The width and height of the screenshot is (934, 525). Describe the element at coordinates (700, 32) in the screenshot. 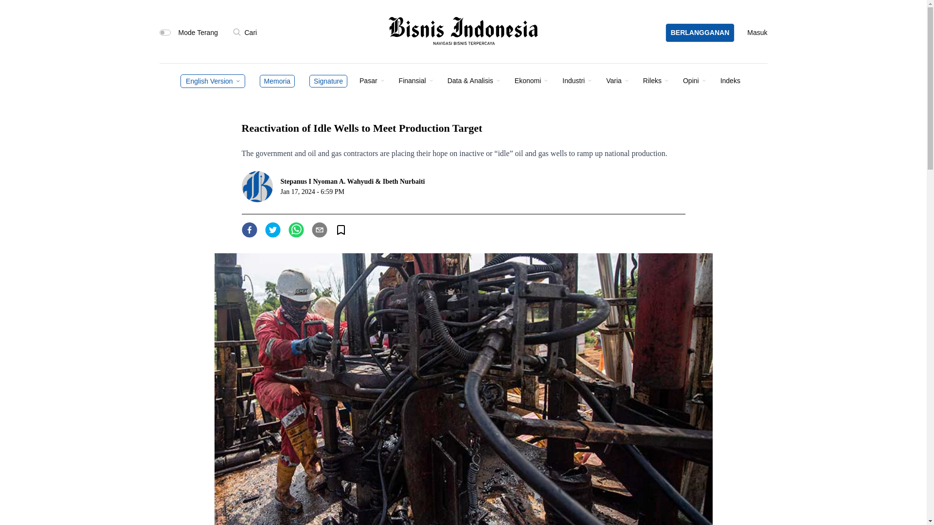

I see `BERLANGGANAN` at that location.